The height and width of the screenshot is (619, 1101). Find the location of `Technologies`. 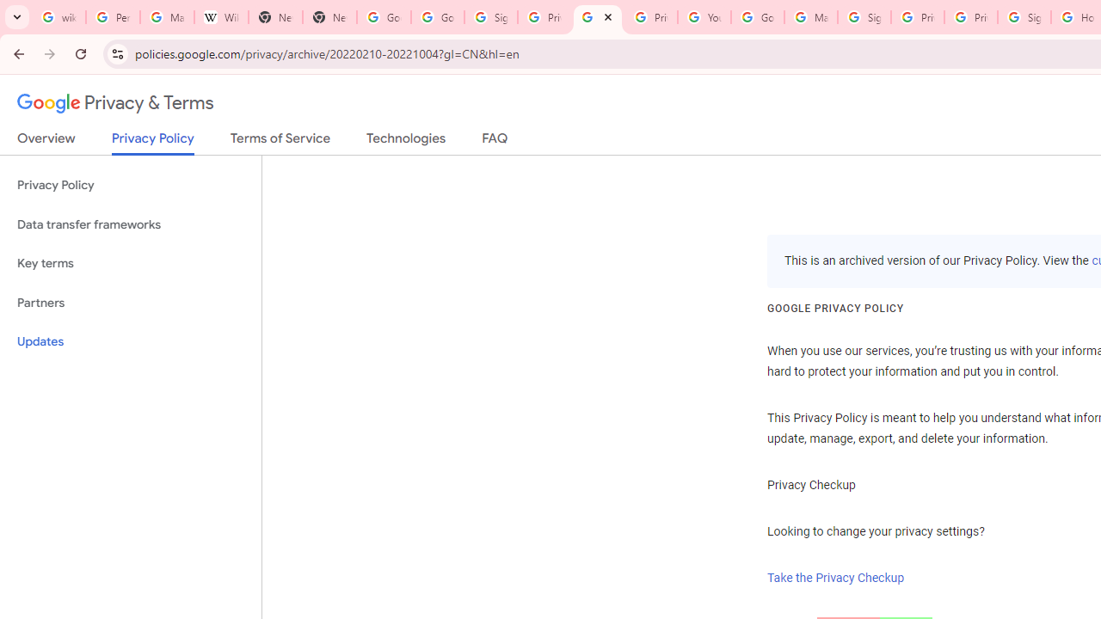

Technologies is located at coordinates (406, 142).